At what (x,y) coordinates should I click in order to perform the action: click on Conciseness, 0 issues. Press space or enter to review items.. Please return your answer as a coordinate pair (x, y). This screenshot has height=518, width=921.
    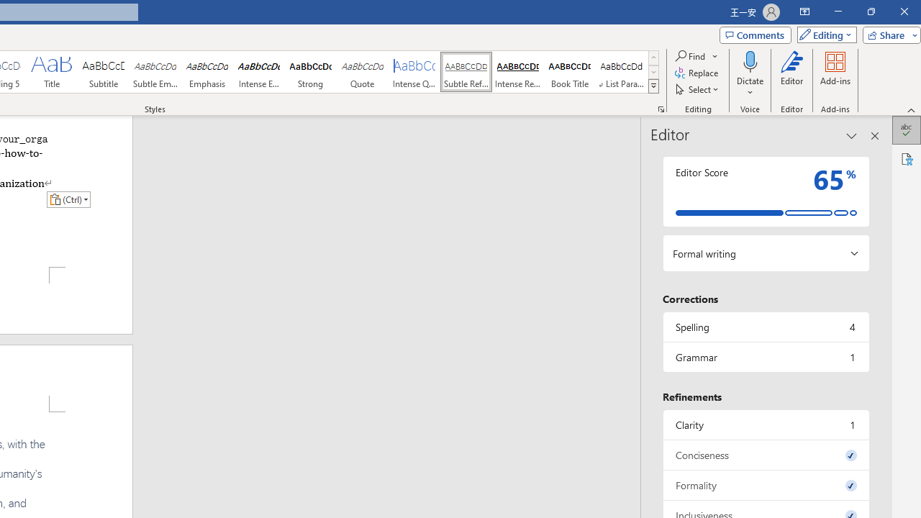
    Looking at the image, I should click on (766, 455).